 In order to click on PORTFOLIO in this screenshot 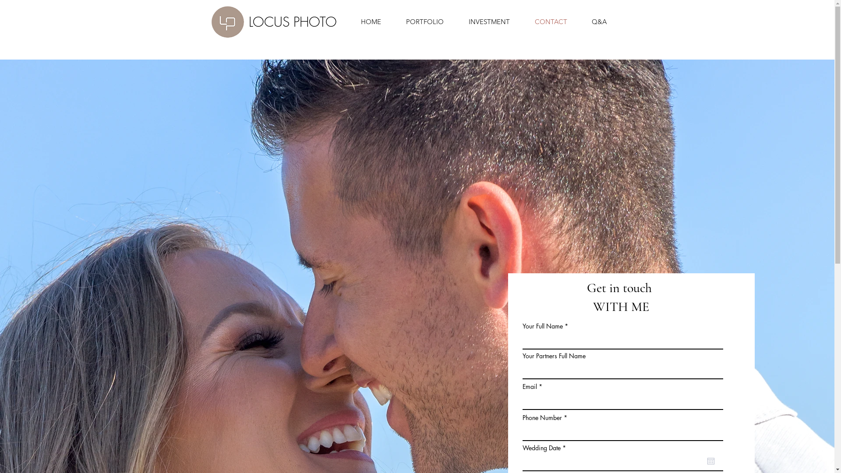, I will do `click(419, 22)`.